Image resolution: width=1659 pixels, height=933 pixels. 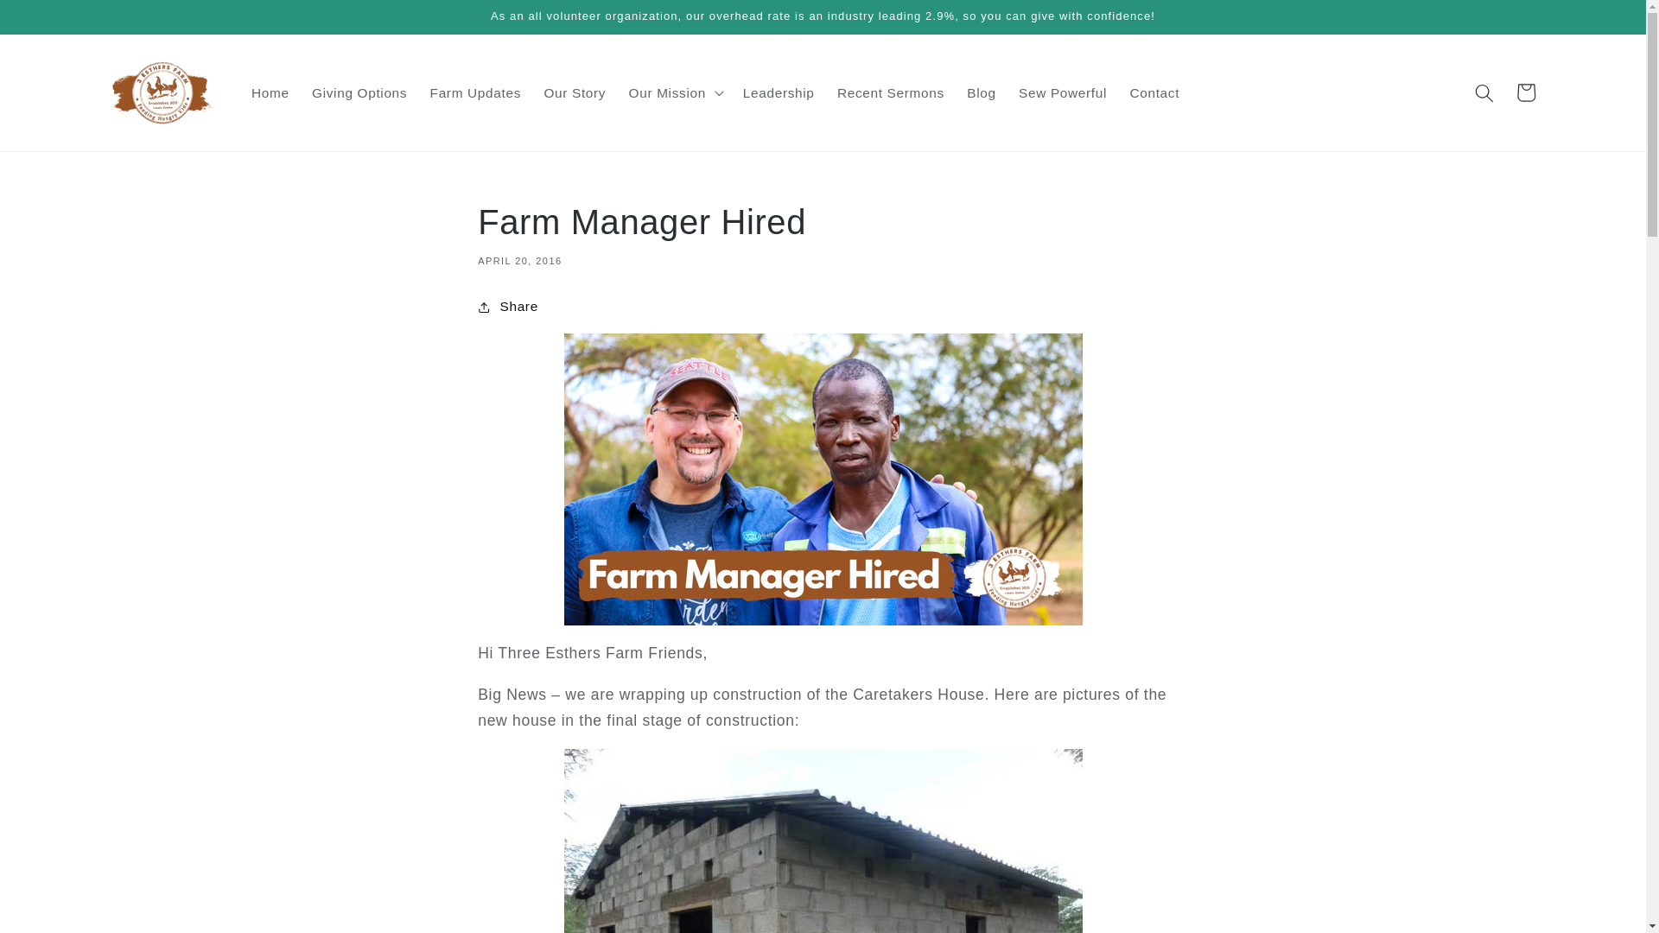 I want to click on Cart, so click(x=1525, y=92).